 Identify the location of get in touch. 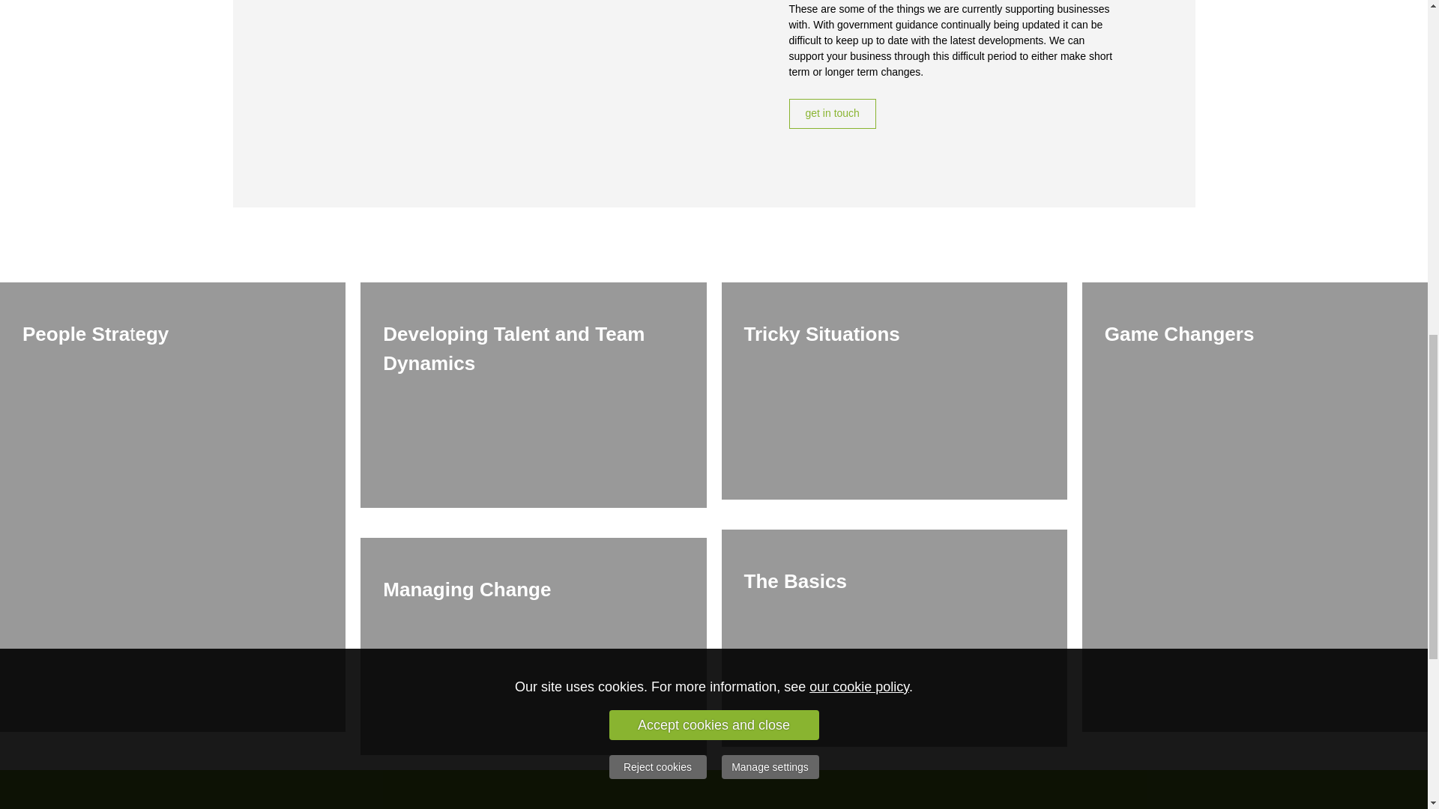
(832, 114).